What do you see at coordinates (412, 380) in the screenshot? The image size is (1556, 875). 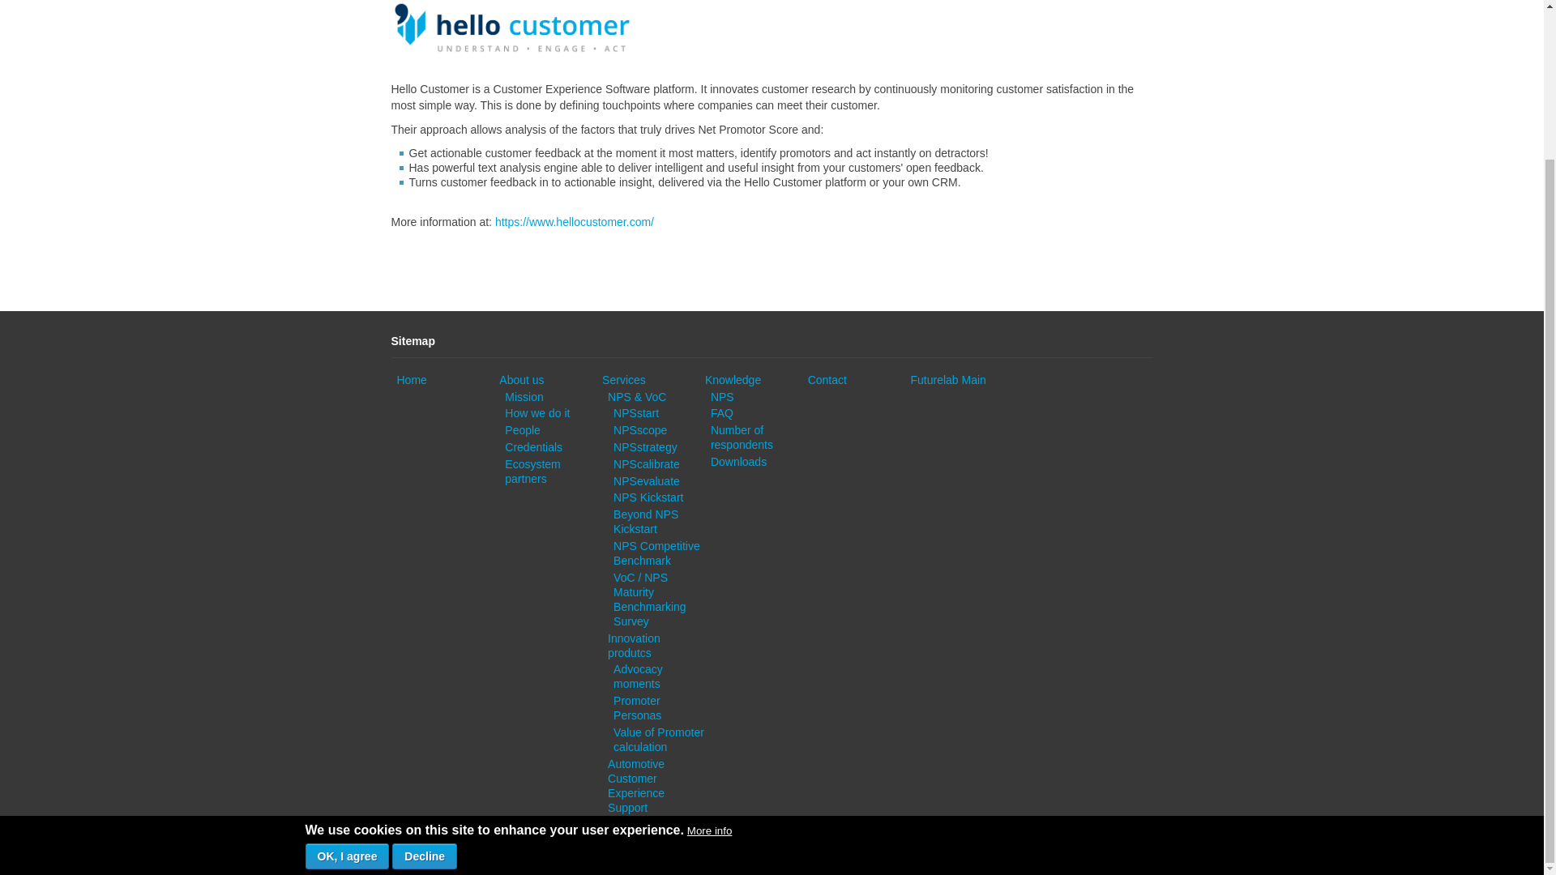 I see `Home` at bounding box center [412, 380].